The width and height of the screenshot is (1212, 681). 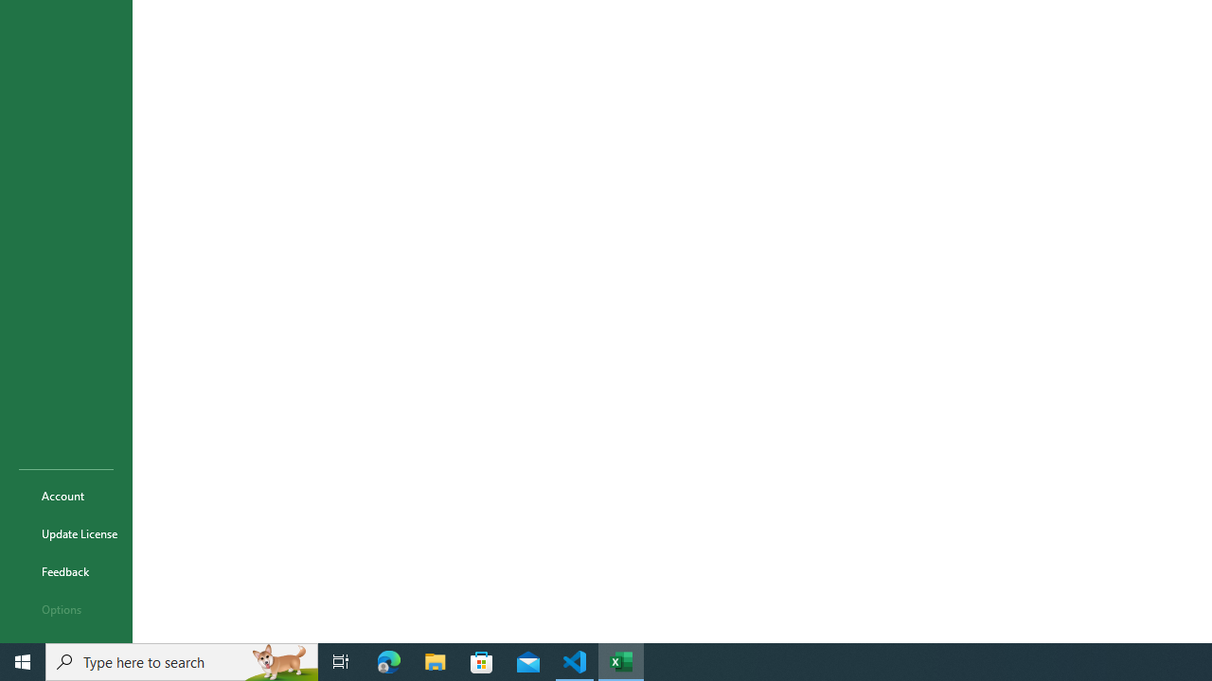 I want to click on Update License, so click(x=66, y=533).